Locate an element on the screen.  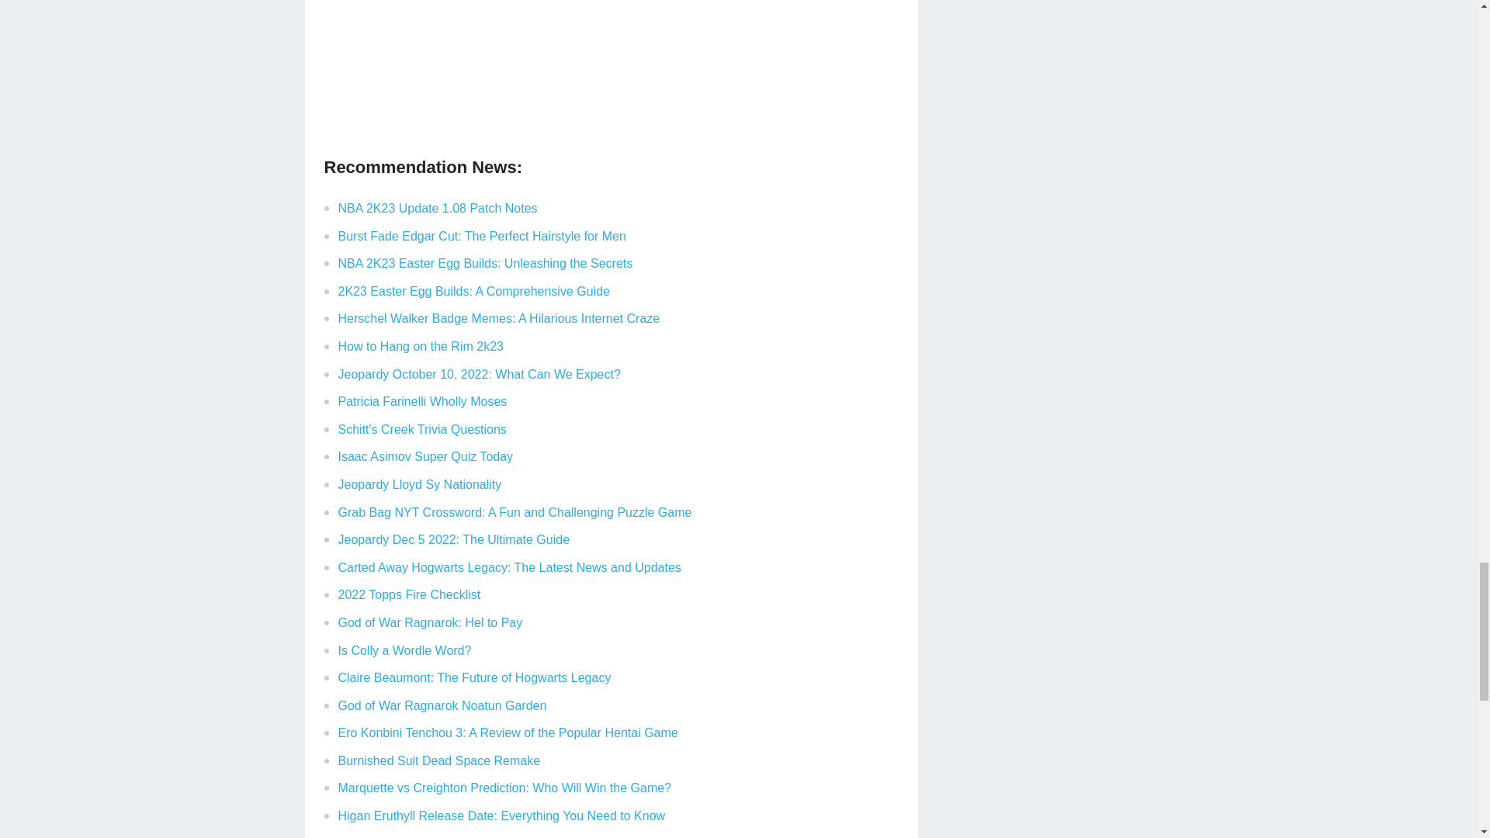
NBA 2K23 Update 1.08 Patch Notes is located at coordinates (438, 208).